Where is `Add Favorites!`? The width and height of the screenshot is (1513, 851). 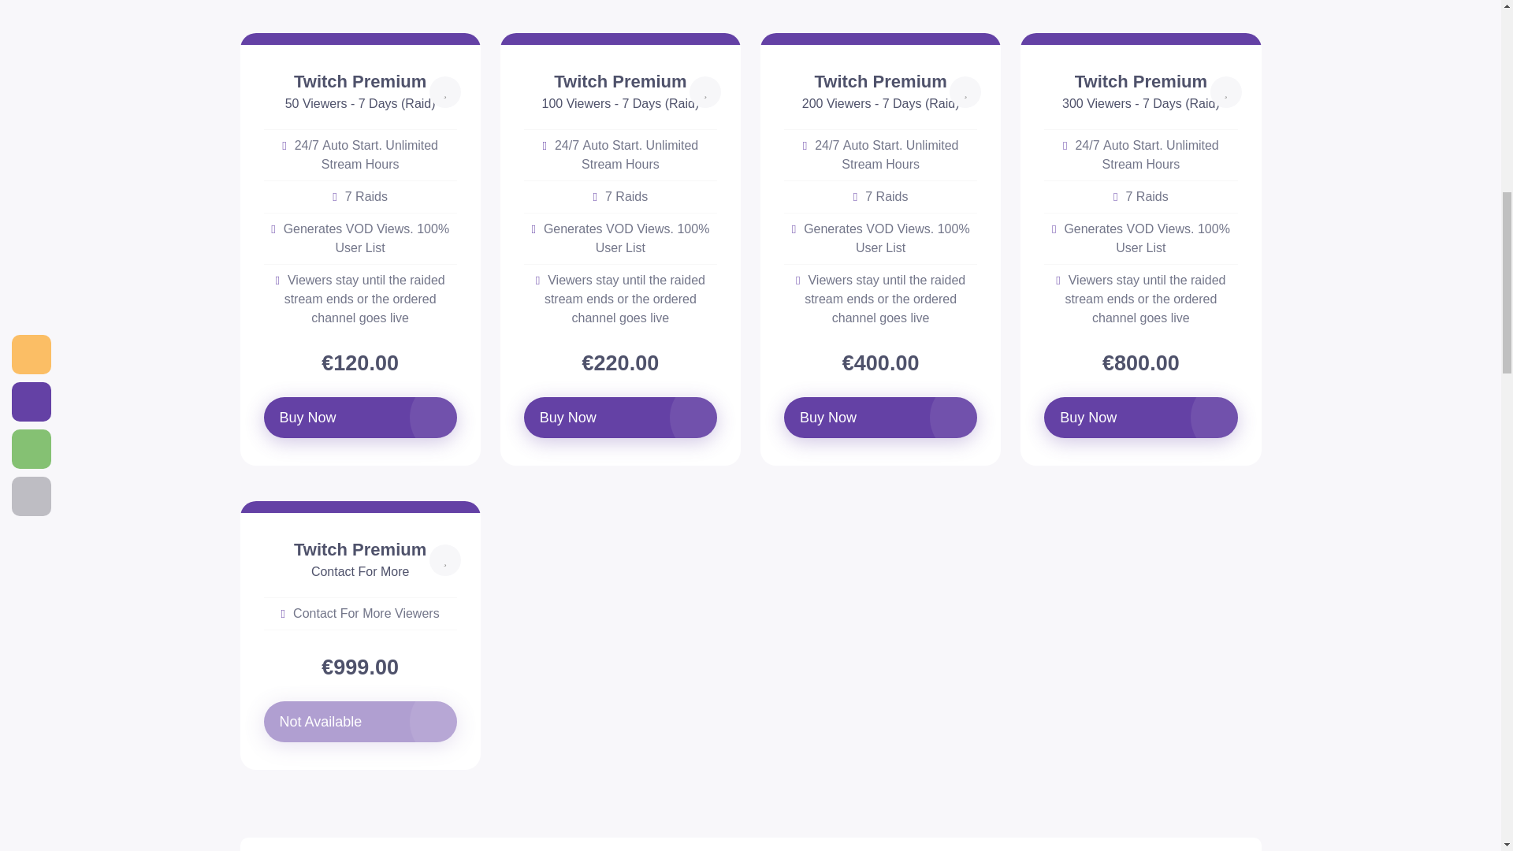
Add Favorites! is located at coordinates (445, 92).